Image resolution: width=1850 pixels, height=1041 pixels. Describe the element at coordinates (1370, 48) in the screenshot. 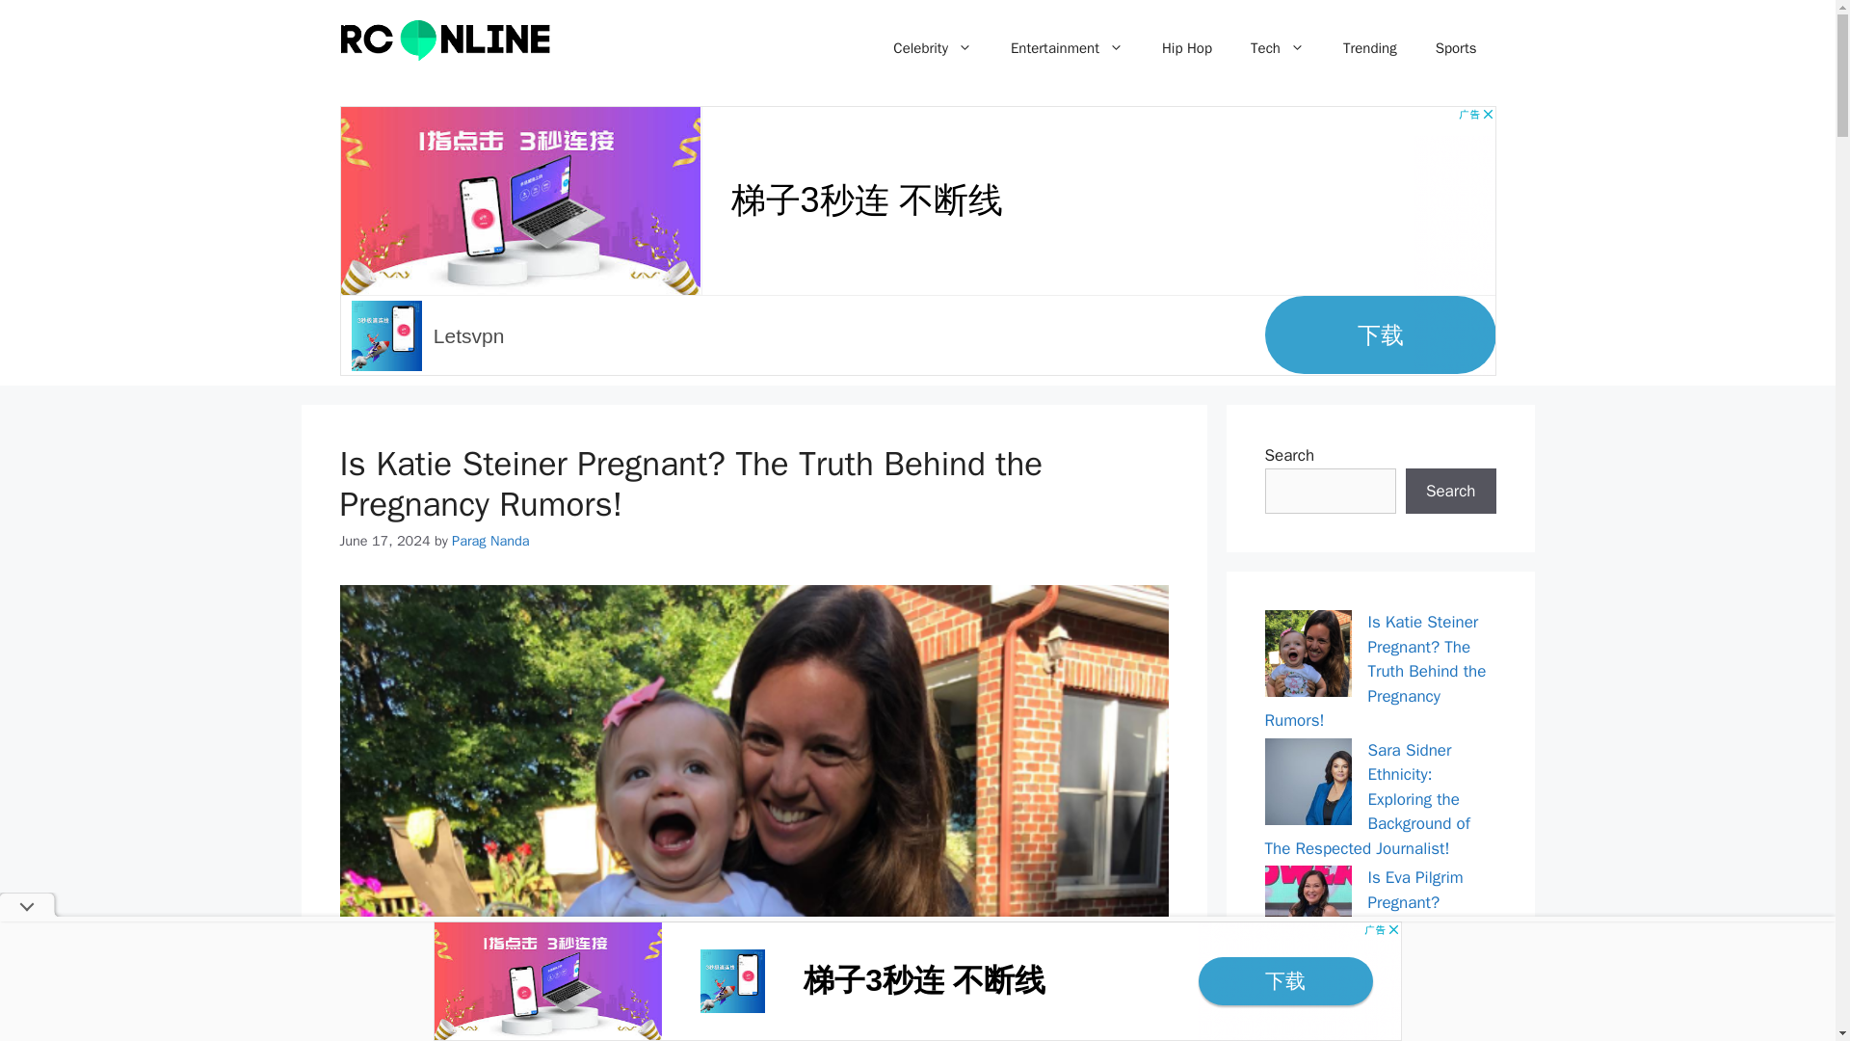

I see `Trending` at that location.